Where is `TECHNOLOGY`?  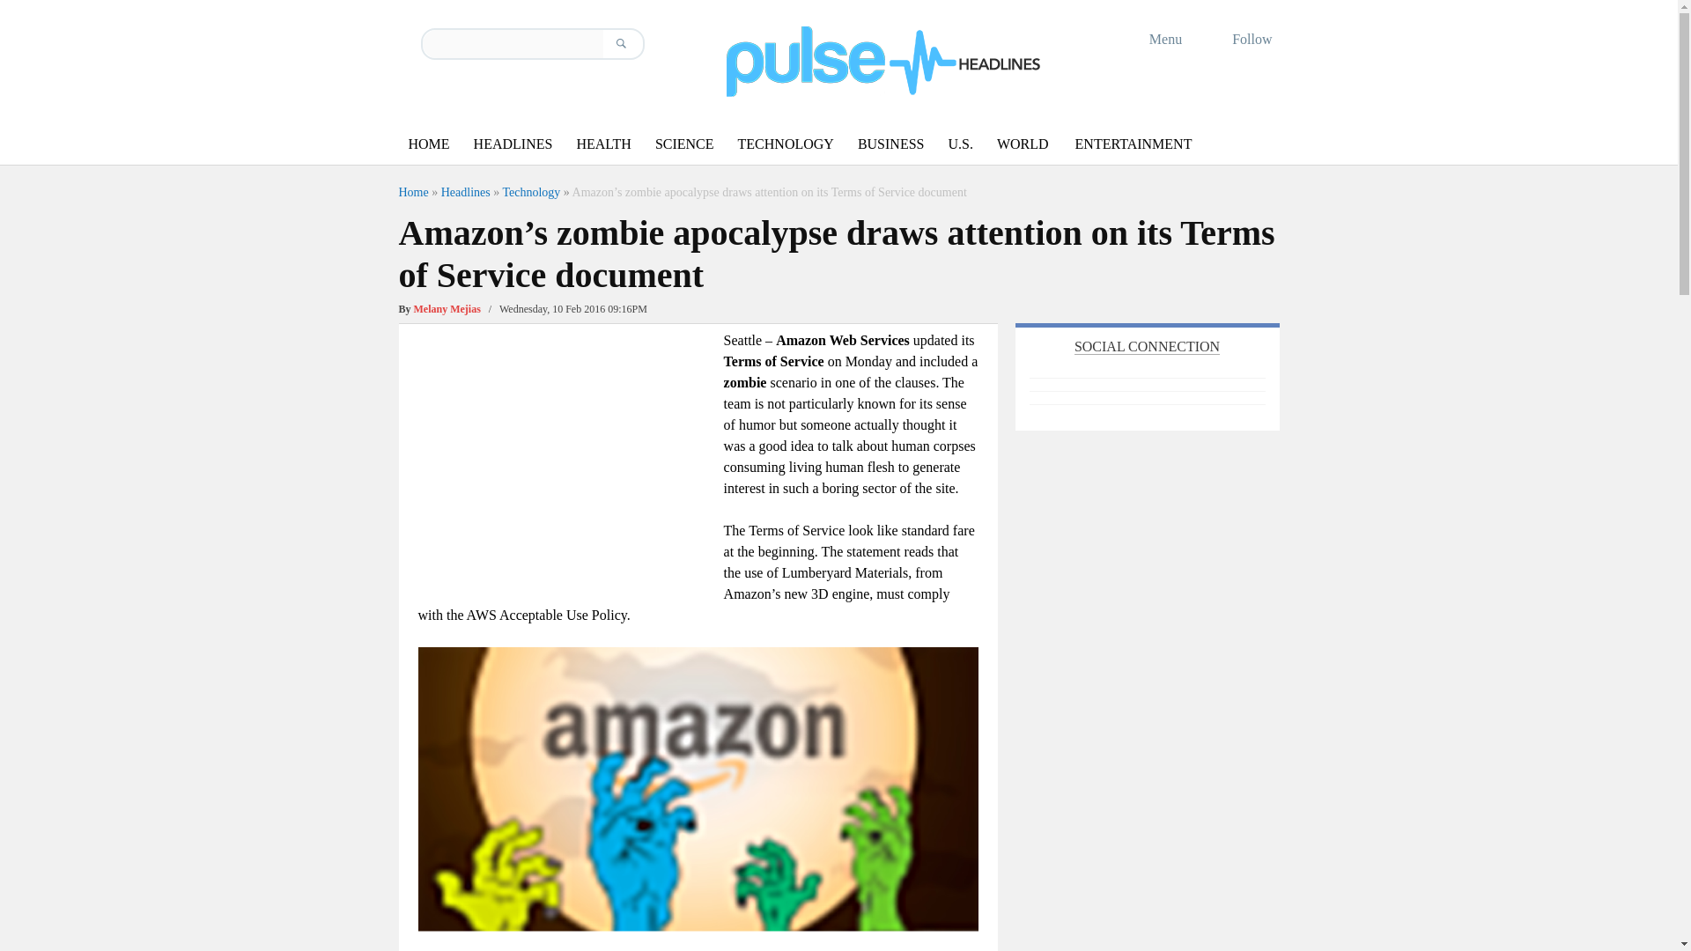
TECHNOLOGY is located at coordinates (786, 144).